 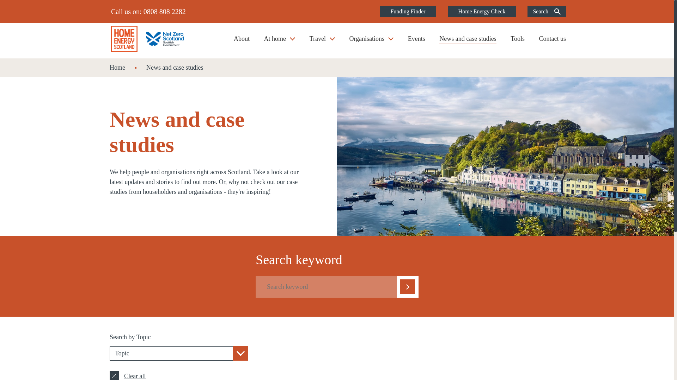 I want to click on Search, so click(x=547, y=11).